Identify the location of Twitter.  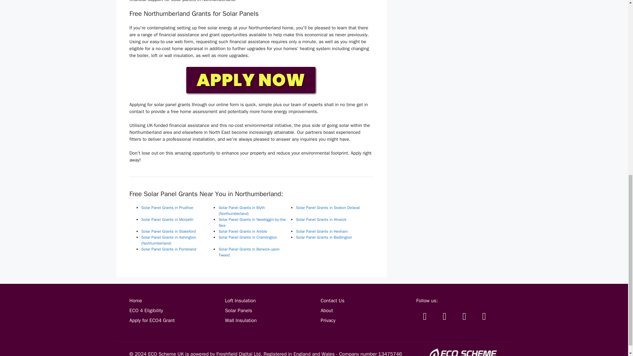
(424, 316).